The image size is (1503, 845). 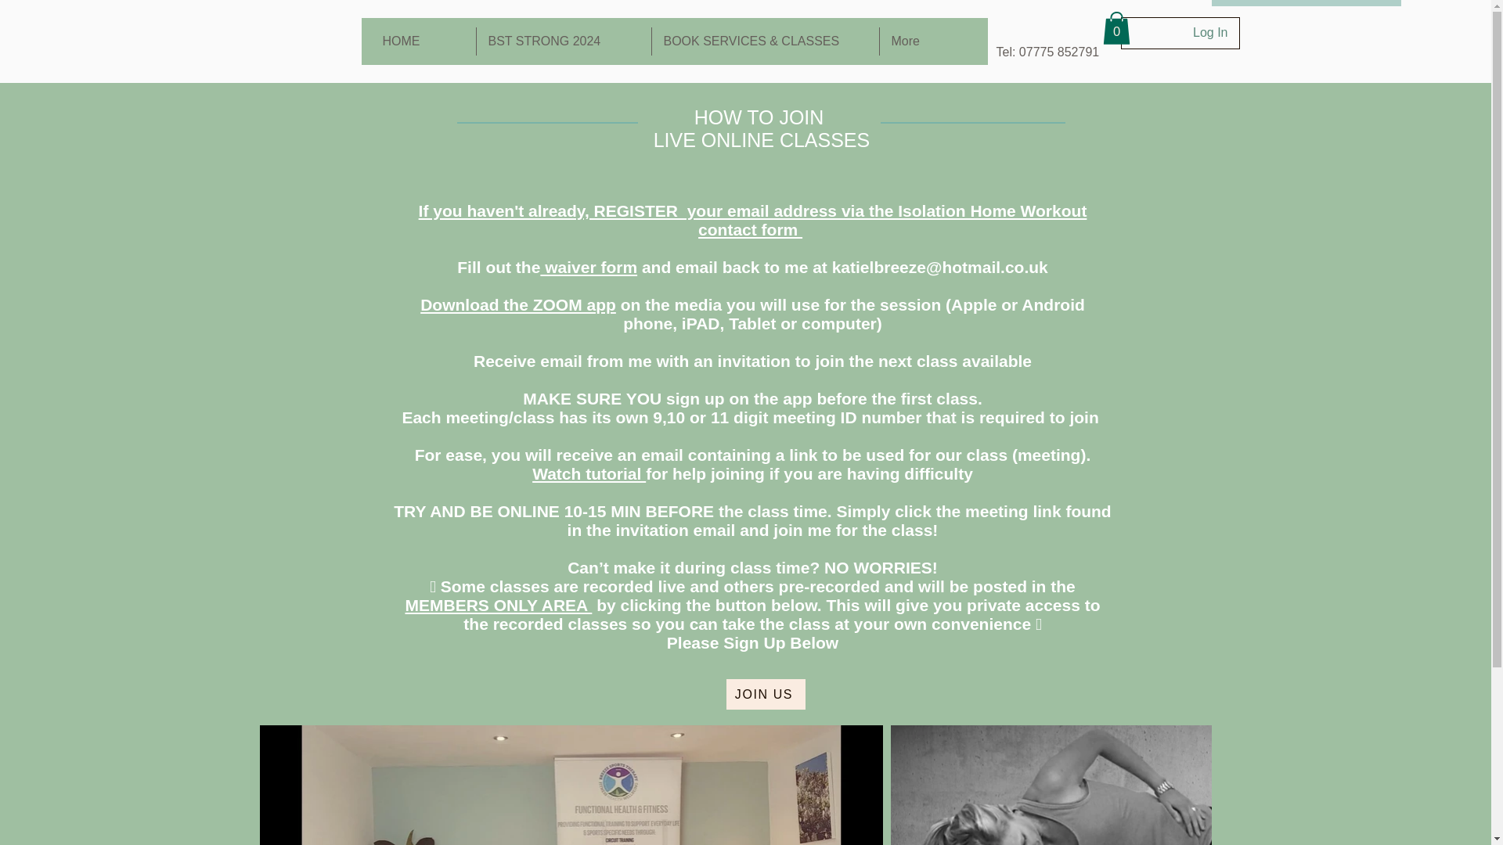 I want to click on BST STRONG 2024, so click(x=564, y=41).